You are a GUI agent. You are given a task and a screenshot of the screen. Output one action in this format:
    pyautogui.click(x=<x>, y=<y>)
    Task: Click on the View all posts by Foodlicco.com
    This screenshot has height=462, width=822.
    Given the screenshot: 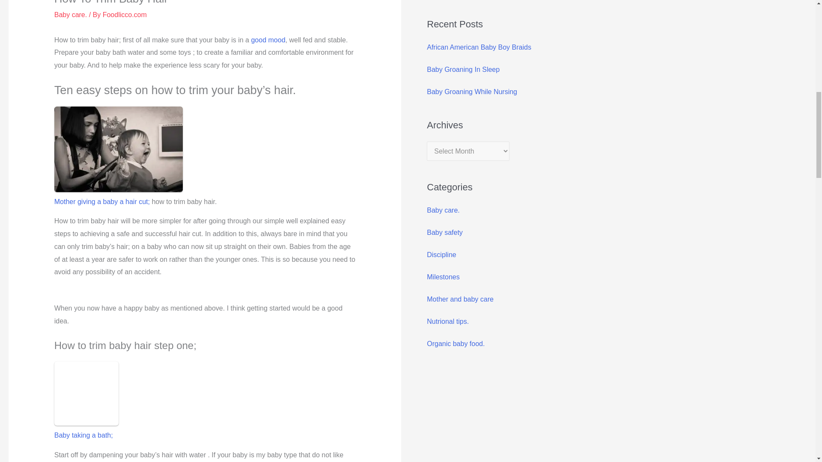 What is the action you would take?
    pyautogui.click(x=125, y=15)
    